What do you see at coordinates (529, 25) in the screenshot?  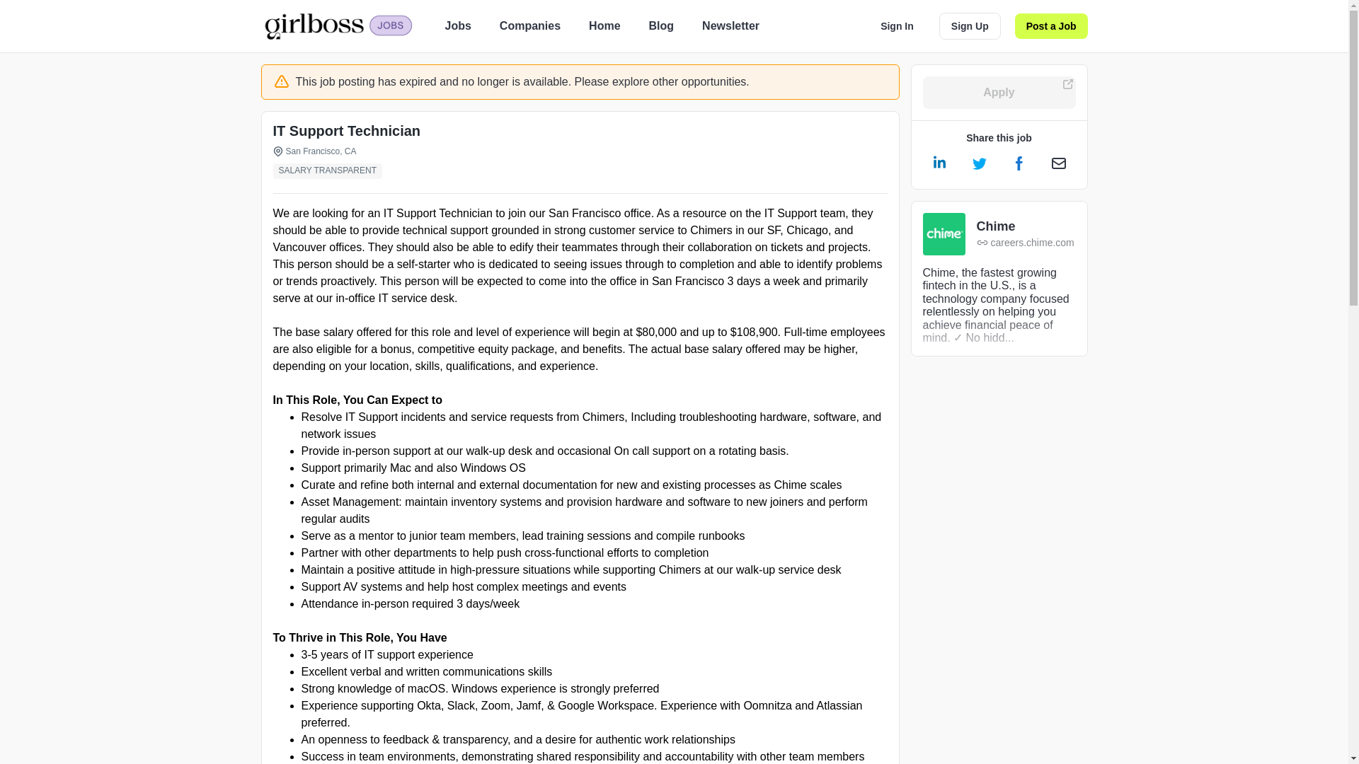 I see `Companies` at bounding box center [529, 25].